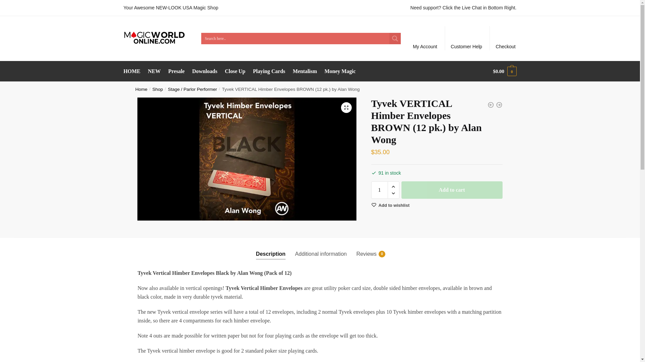 The width and height of the screenshot is (645, 362). What do you see at coordinates (158, 89) in the screenshot?
I see `Shop` at bounding box center [158, 89].